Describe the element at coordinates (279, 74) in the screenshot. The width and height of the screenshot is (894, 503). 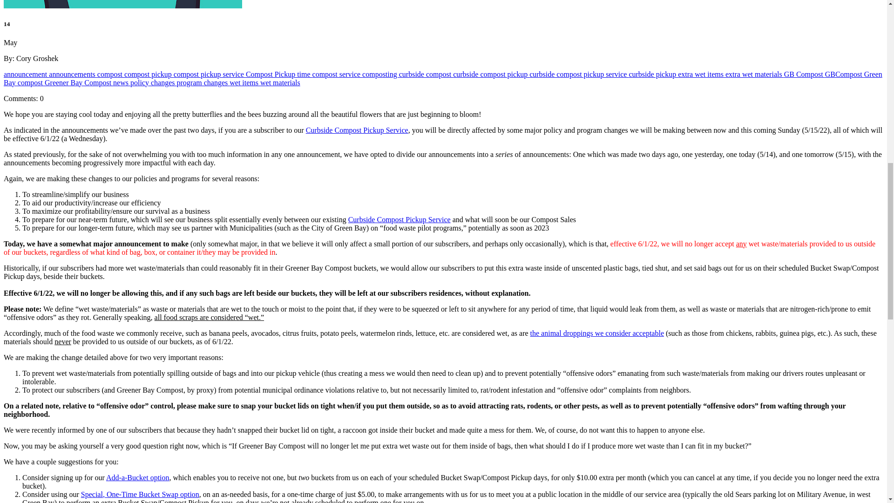
I see `Compost Pickup time` at that location.